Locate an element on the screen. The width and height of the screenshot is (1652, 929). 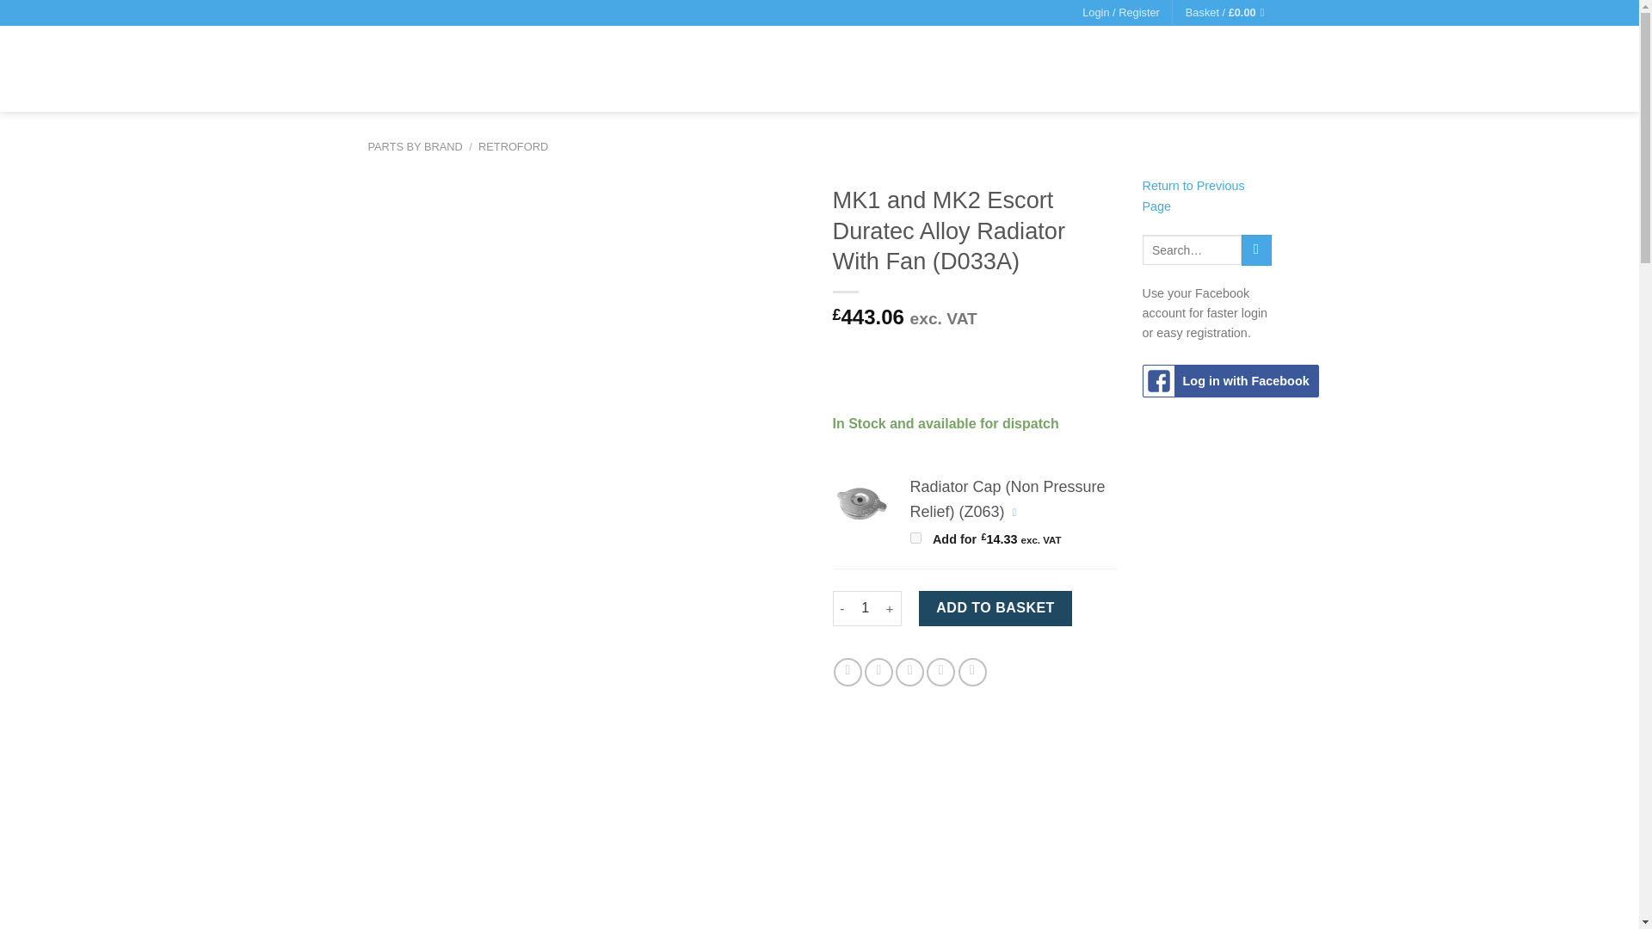
PARTS BY BRAND is located at coordinates (415, 146).